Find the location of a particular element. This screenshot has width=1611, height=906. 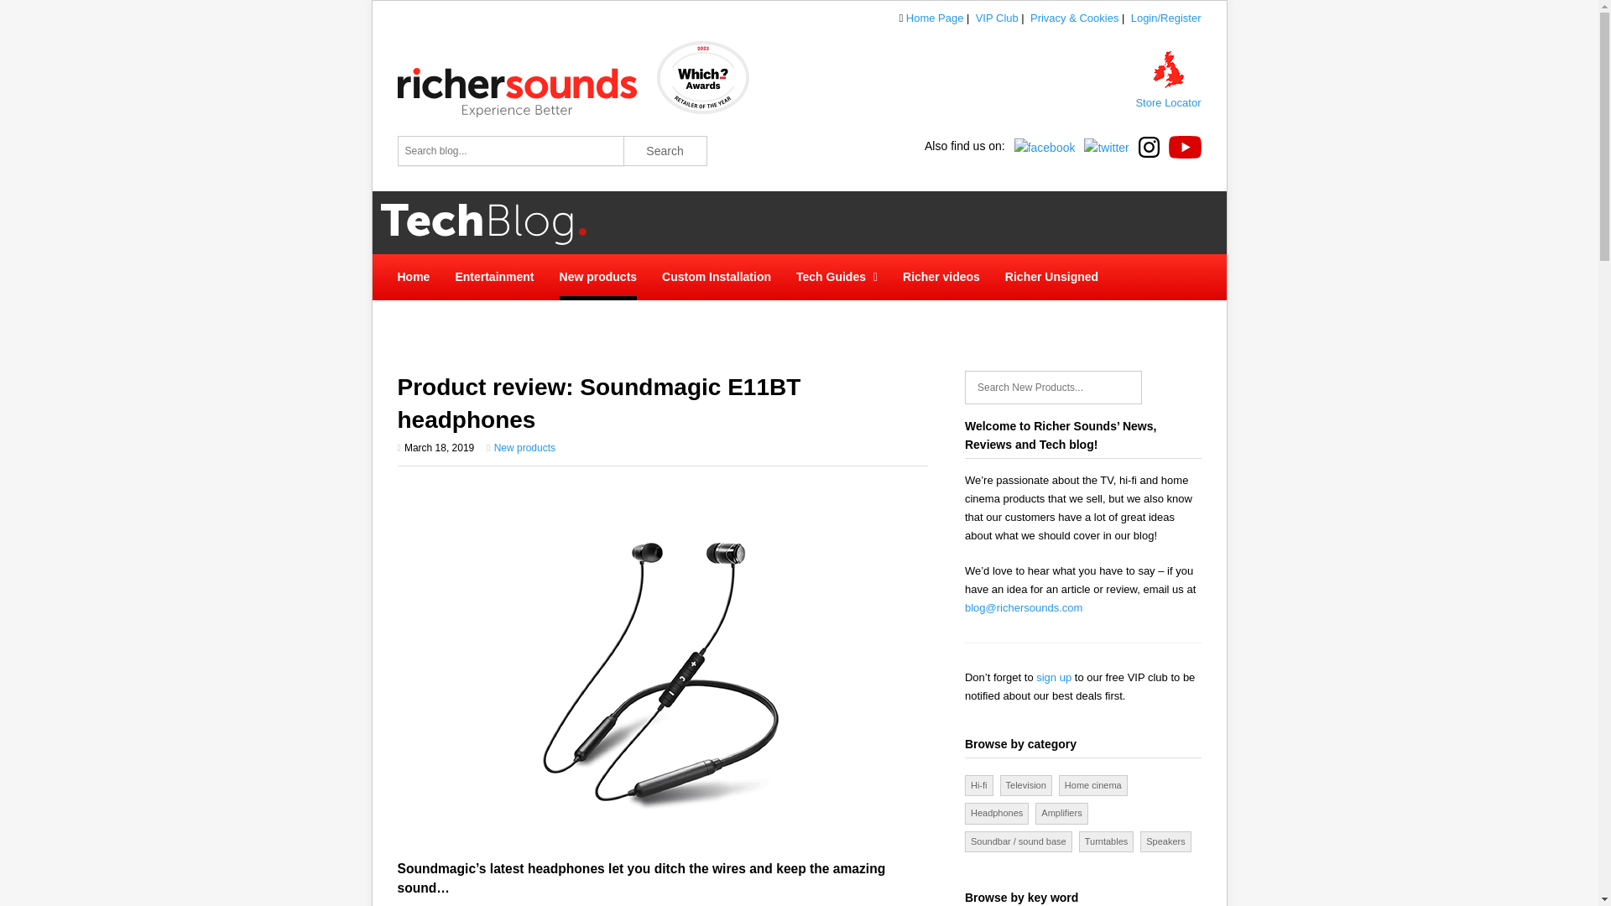

Tech Guides is located at coordinates (837, 277).